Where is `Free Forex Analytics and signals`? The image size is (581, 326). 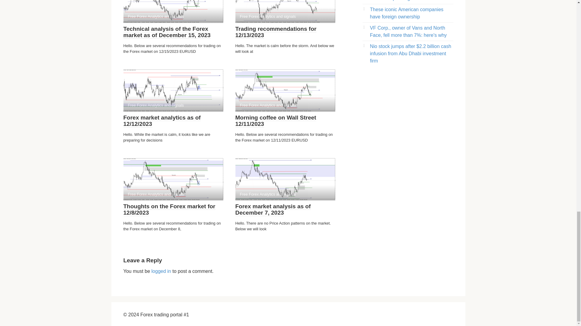
Free Forex Analytics and signals is located at coordinates (173, 11).